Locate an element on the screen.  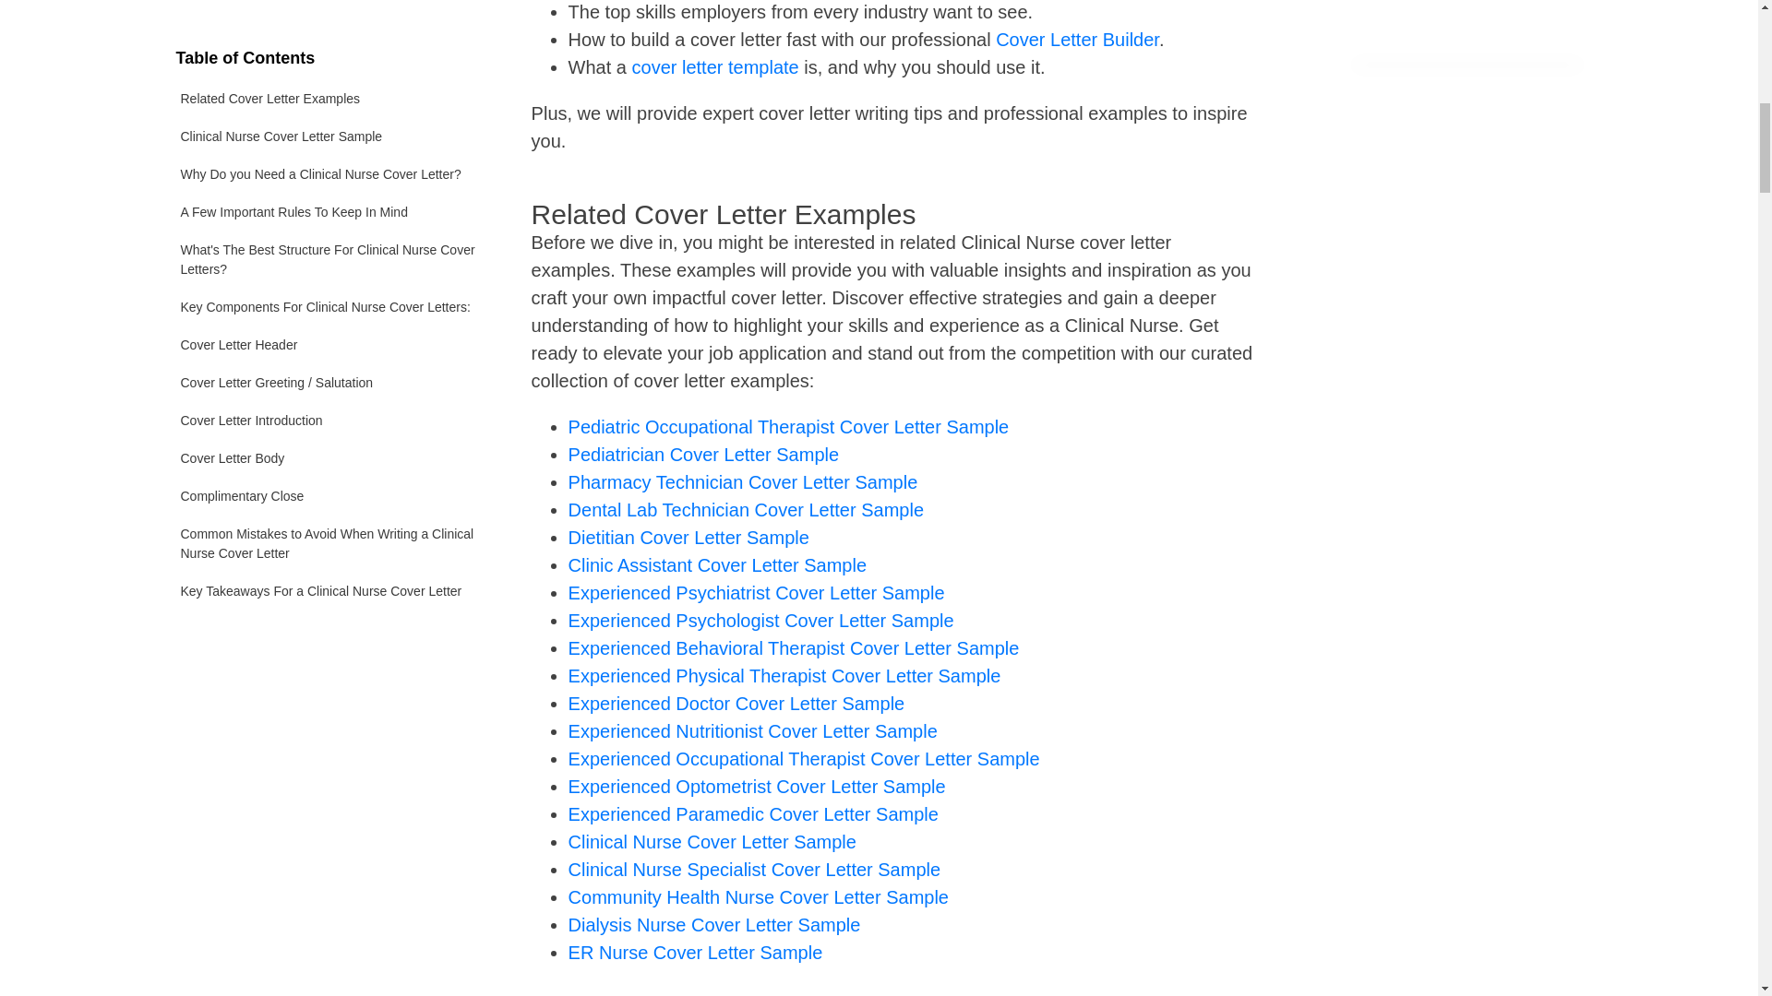
Key Components For Clinical Nurse Cover Letters: is located at coordinates (329, 28).